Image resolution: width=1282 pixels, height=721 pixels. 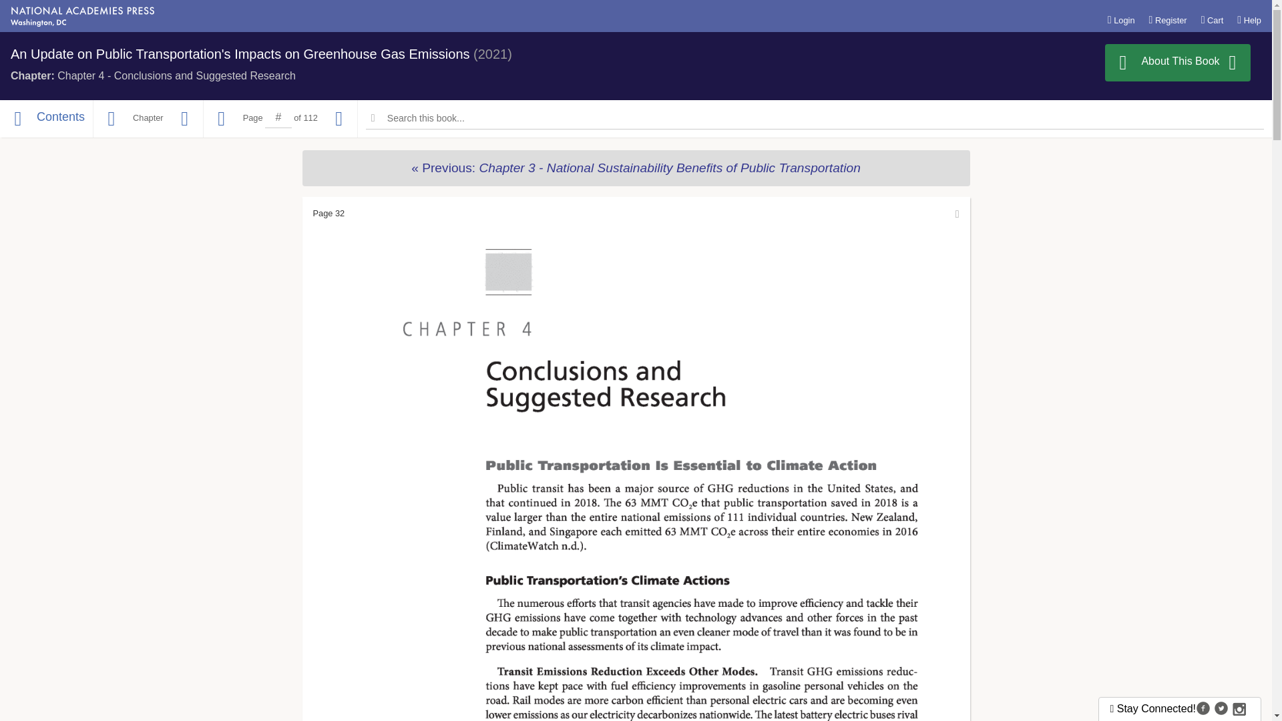 I want to click on Previous Chapter, so click(x=111, y=119).